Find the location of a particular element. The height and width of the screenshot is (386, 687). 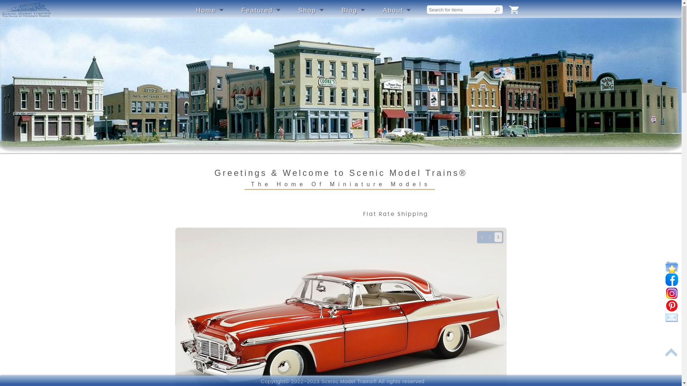

1 is located at coordinates (482, 241).